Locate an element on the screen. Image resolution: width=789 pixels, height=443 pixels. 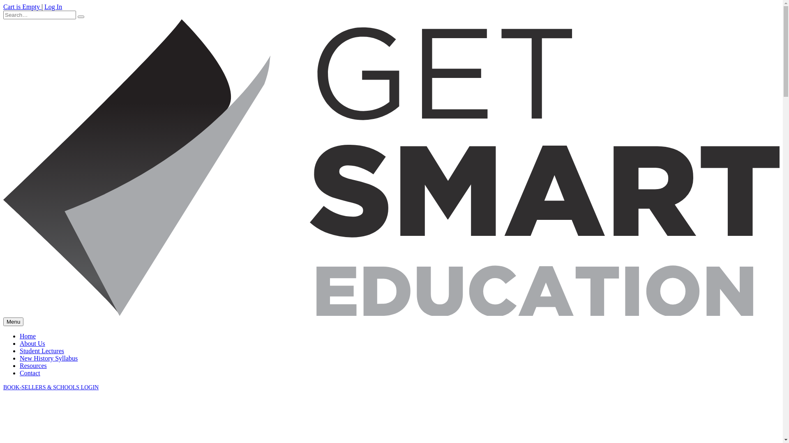
Return to homepage is located at coordinates (391, 313).